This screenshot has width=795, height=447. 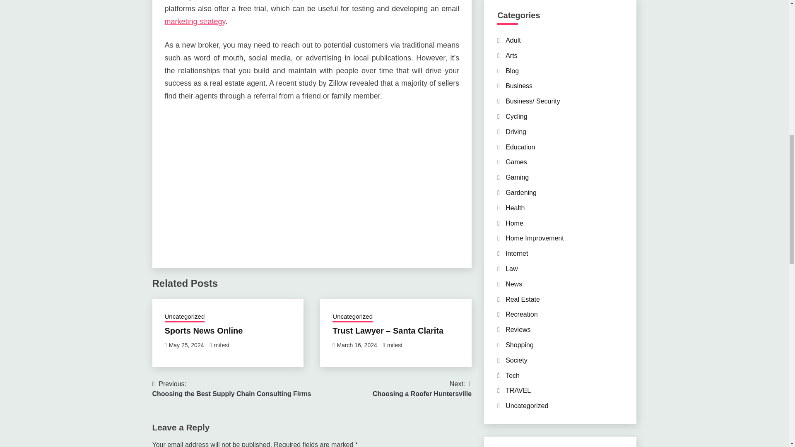 What do you see at coordinates (195, 22) in the screenshot?
I see `May 25, 2024` at bounding box center [195, 22].